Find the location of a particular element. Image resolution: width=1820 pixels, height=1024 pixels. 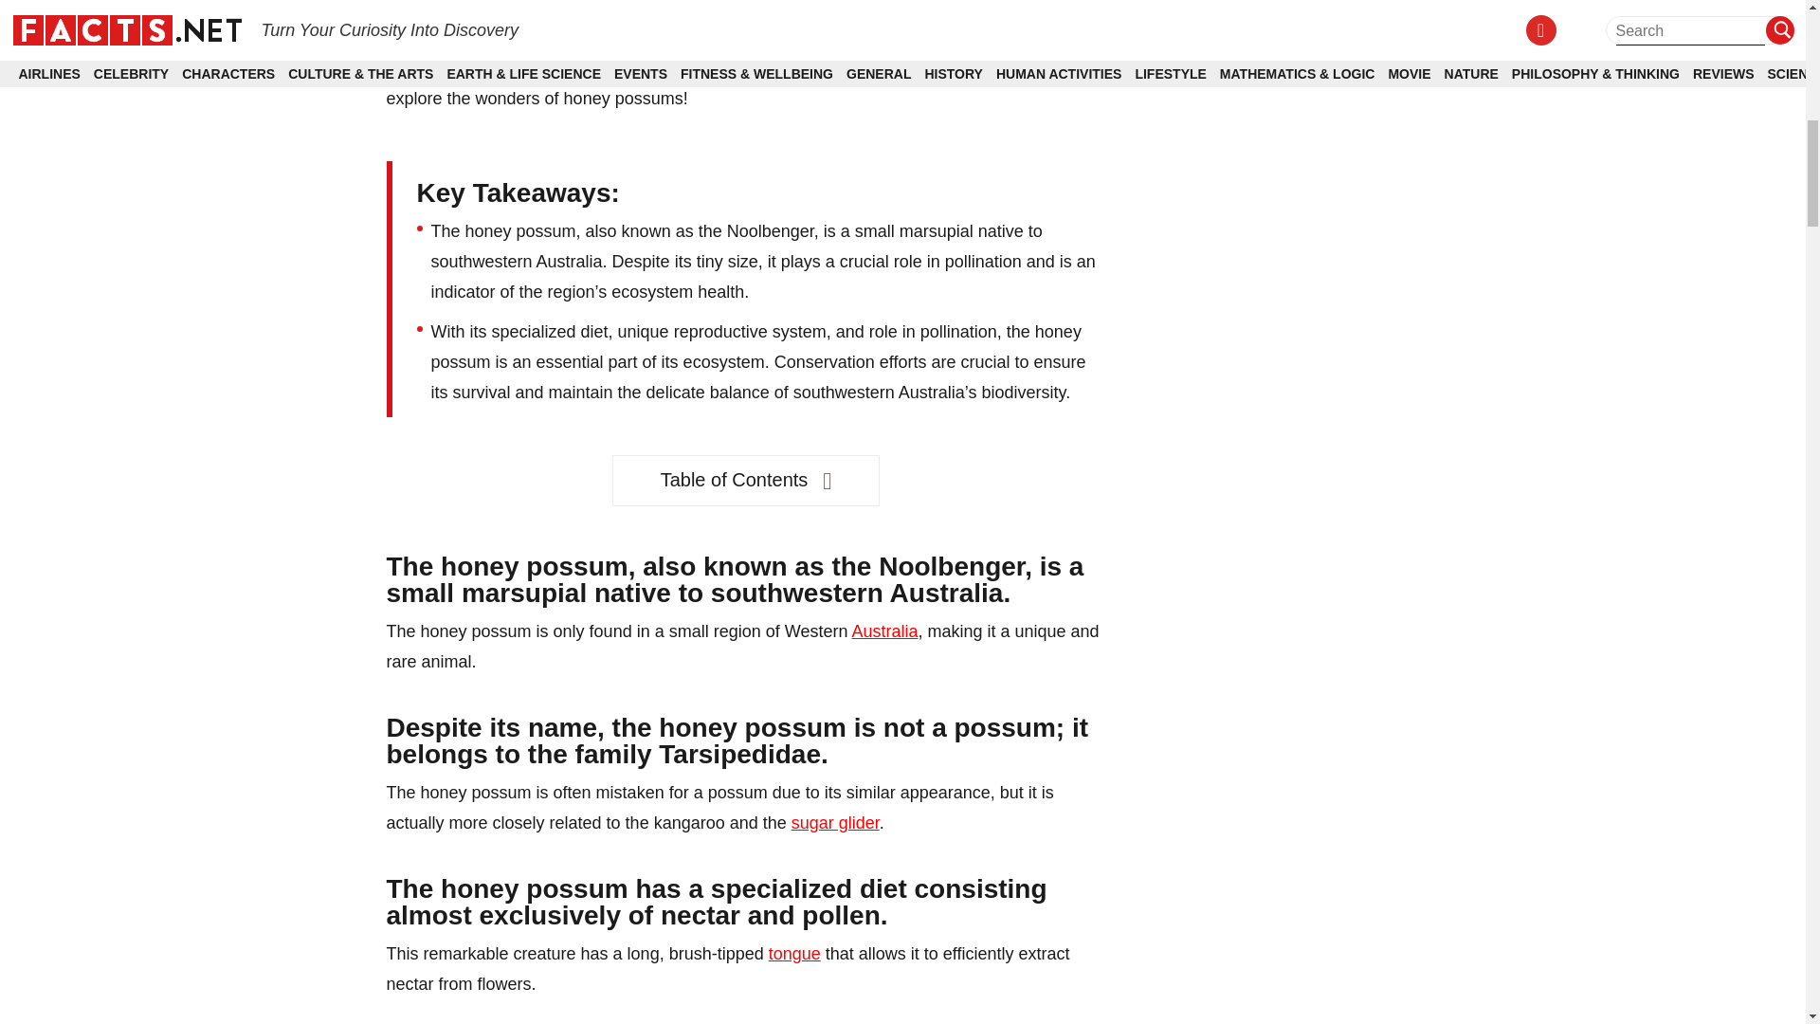

Australia is located at coordinates (883, 631).